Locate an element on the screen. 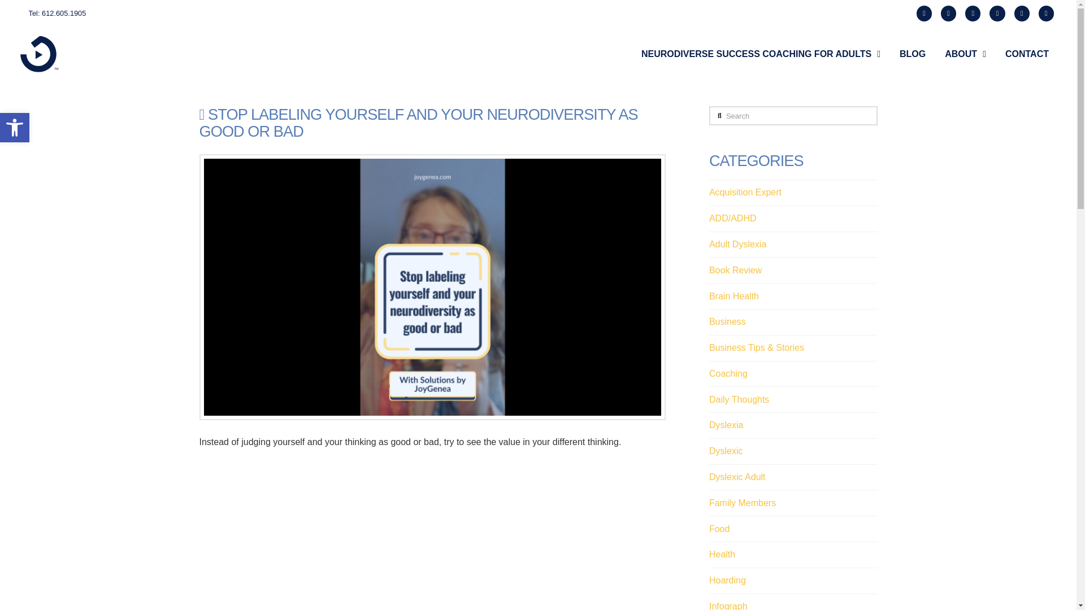 Image resolution: width=1085 pixels, height=610 pixels. Business is located at coordinates (728, 322).